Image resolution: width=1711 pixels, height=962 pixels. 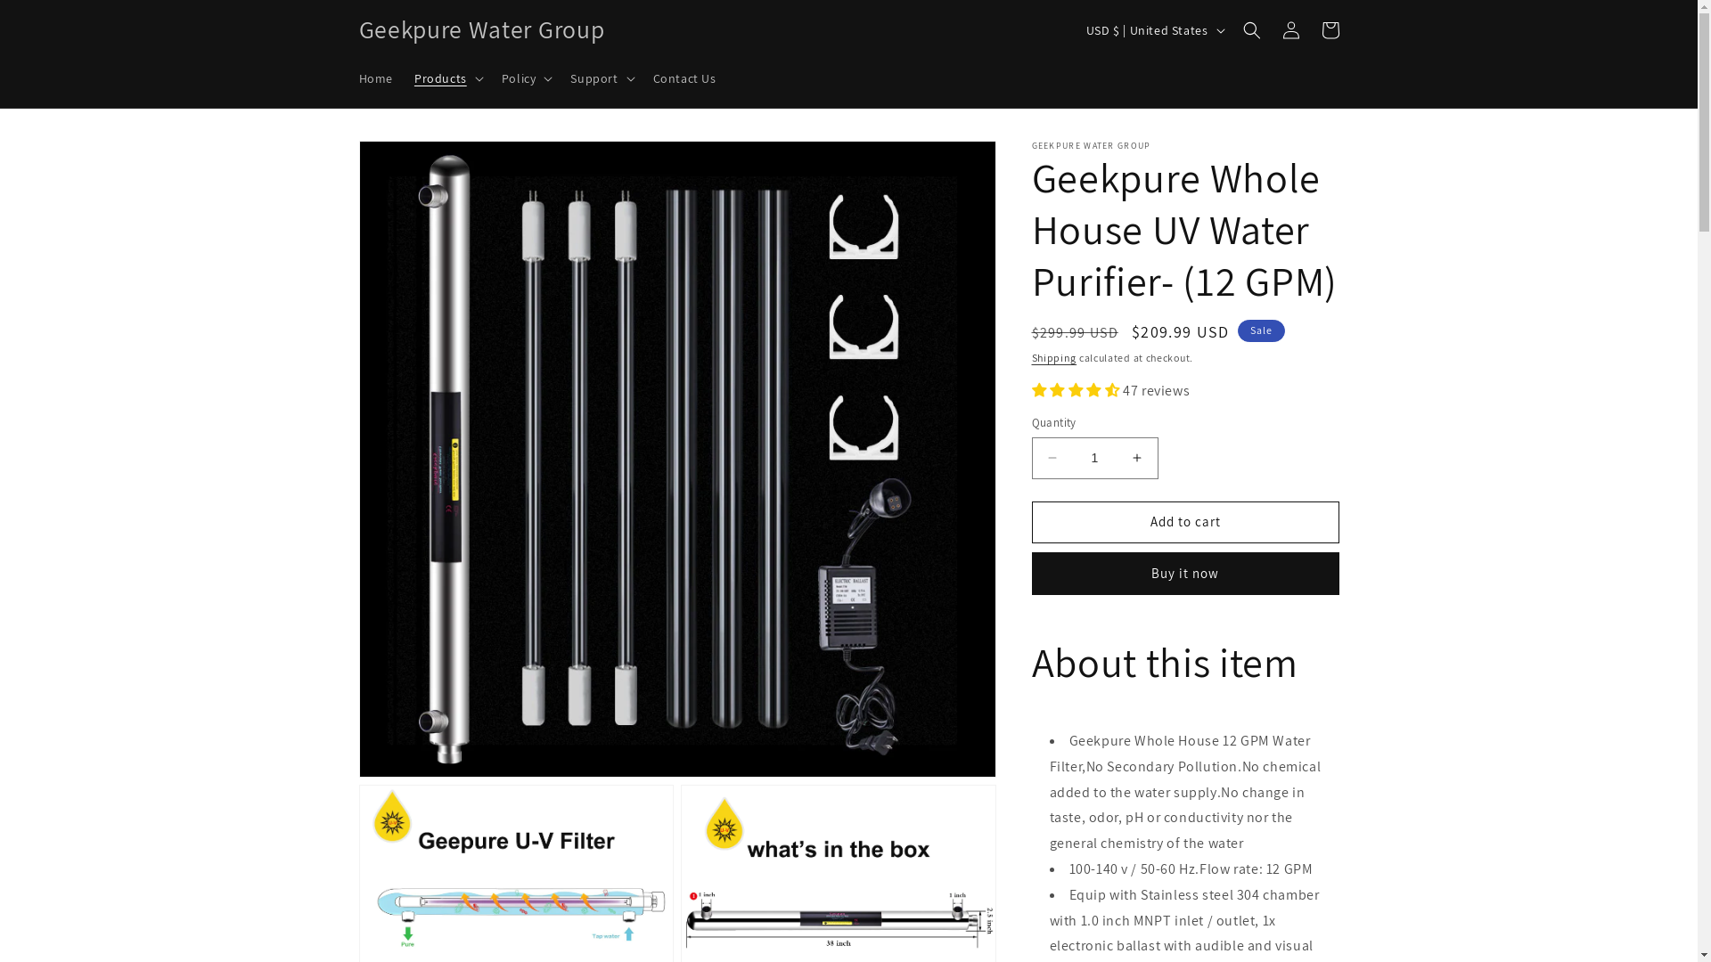 I want to click on Skip to product information, so click(x=413, y=160).